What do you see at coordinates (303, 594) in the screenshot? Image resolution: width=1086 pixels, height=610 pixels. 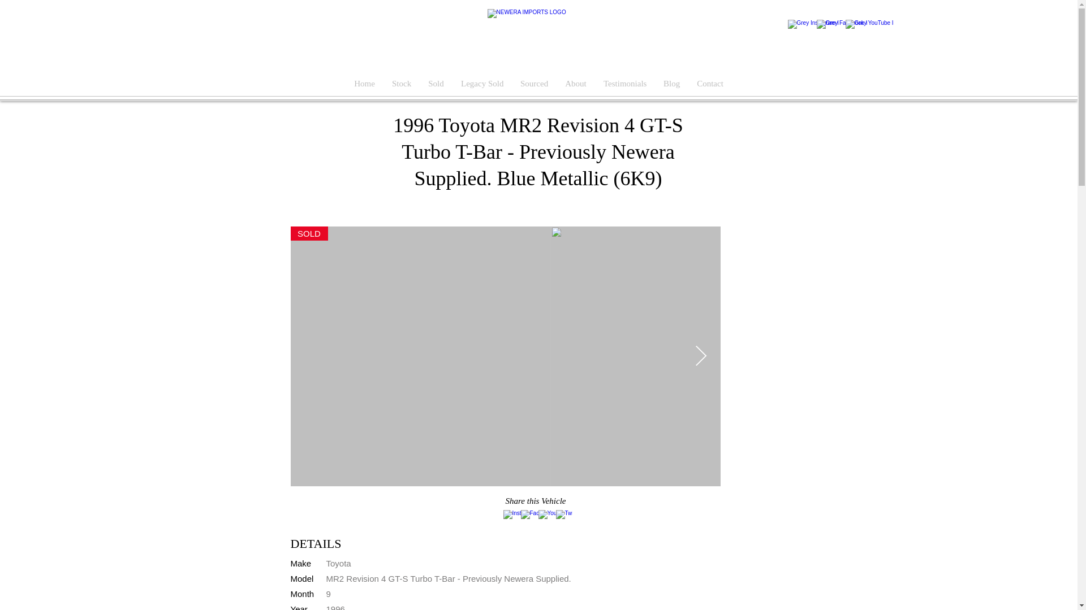 I see `Month` at bounding box center [303, 594].